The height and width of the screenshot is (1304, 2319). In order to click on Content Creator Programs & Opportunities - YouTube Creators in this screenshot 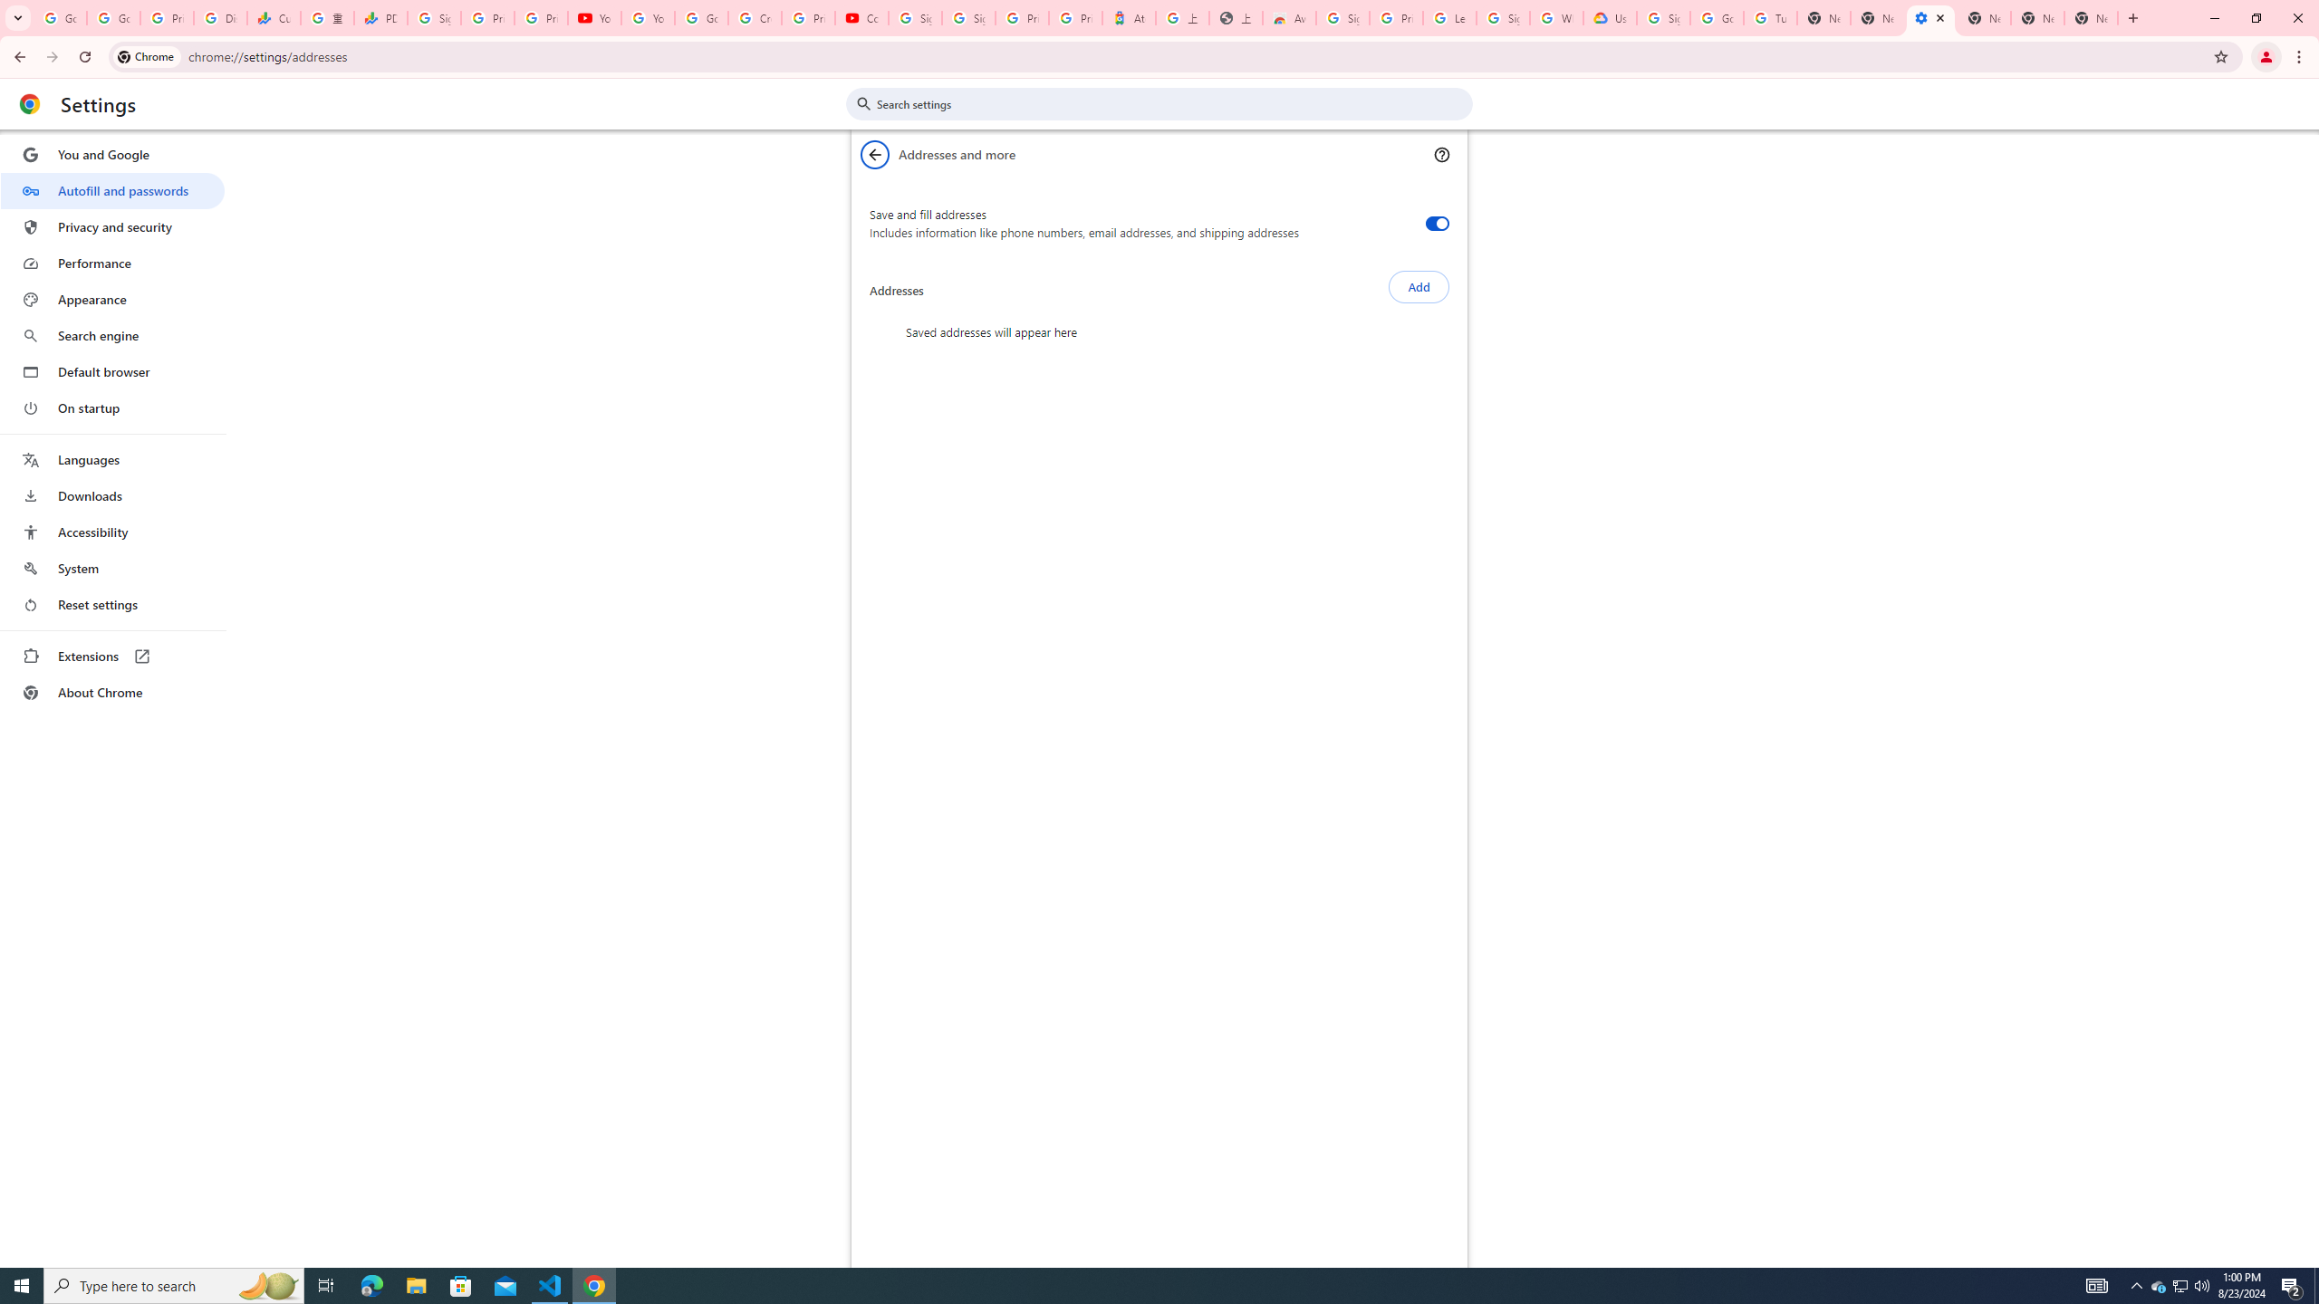, I will do `click(862, 18)`.